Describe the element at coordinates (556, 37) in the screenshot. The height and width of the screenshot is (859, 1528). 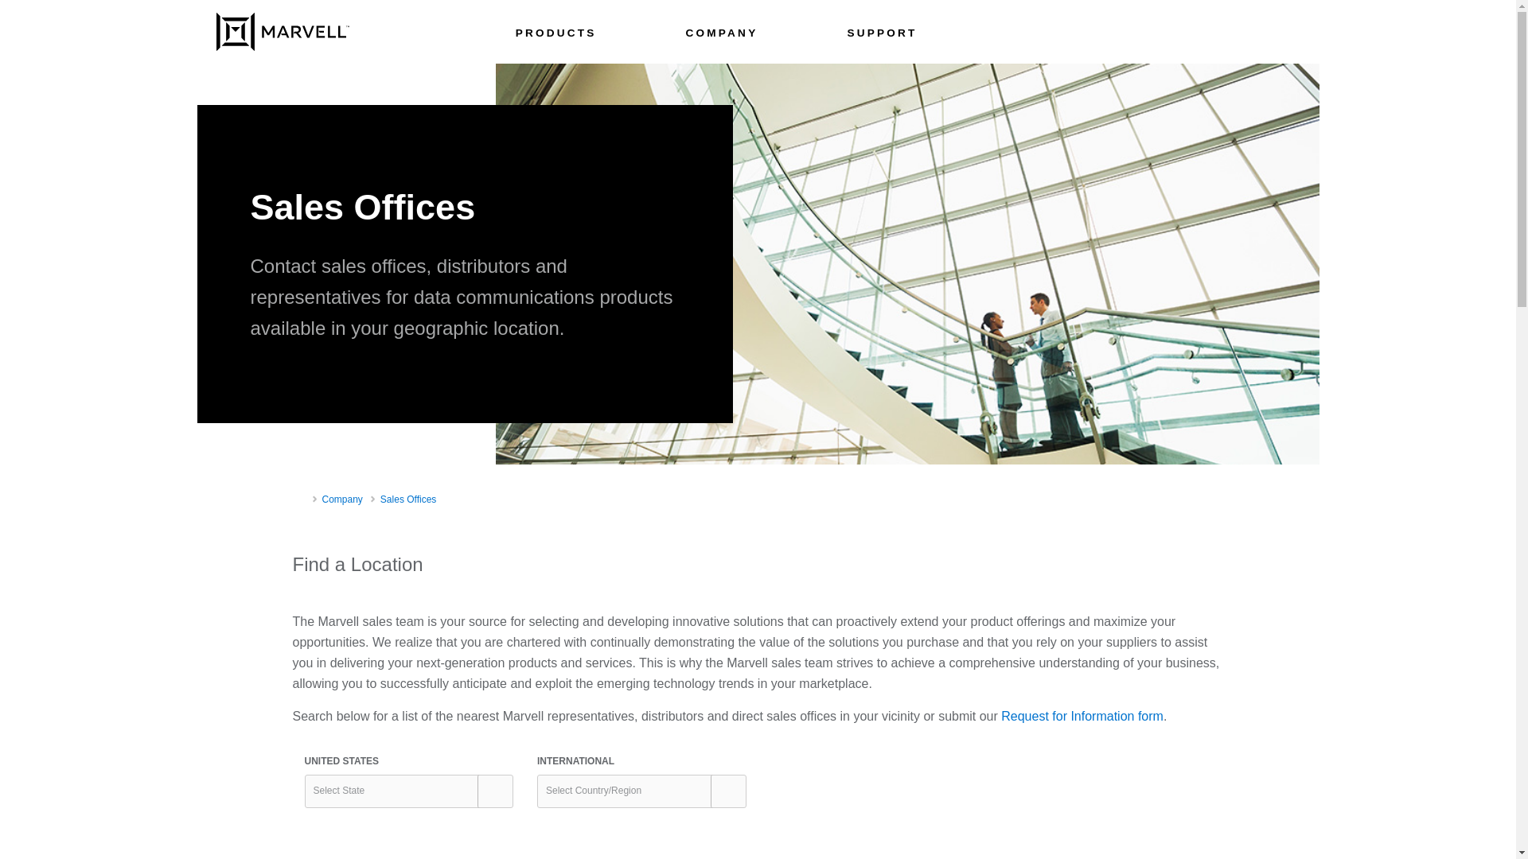
I see `PRODUCTS` at that location.